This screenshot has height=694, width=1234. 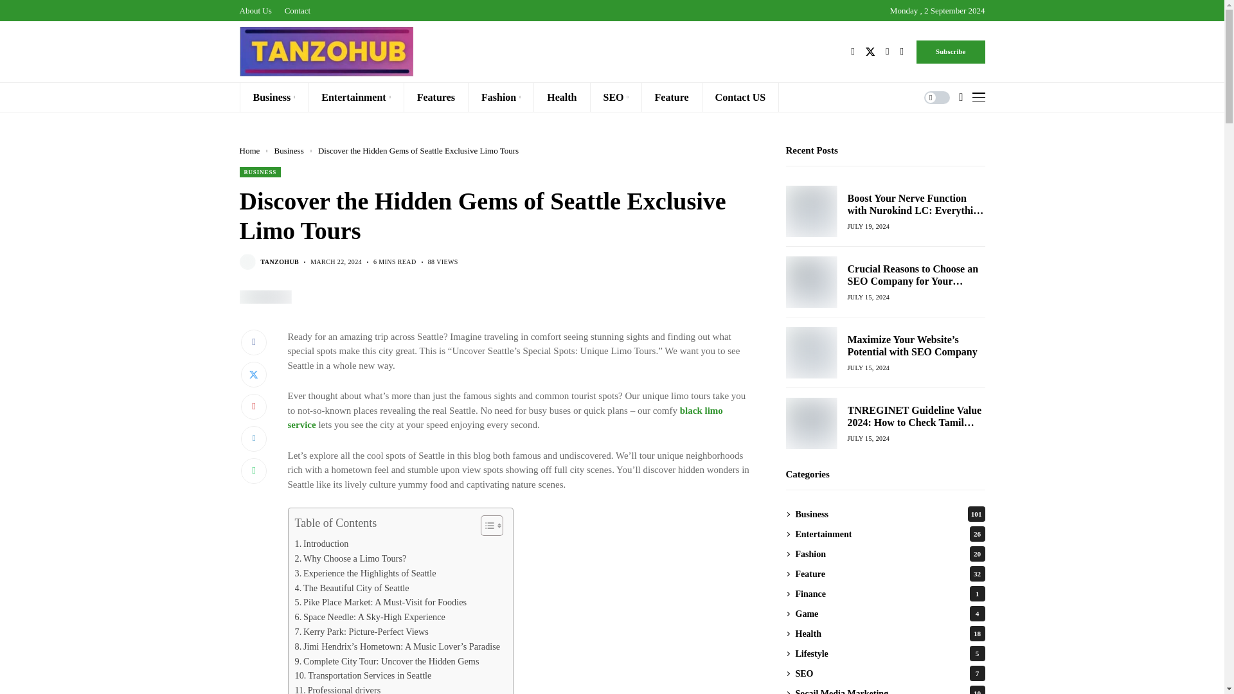 I want to click on Space Needle: A Sky-High Experience, so click(x=369, y=617).